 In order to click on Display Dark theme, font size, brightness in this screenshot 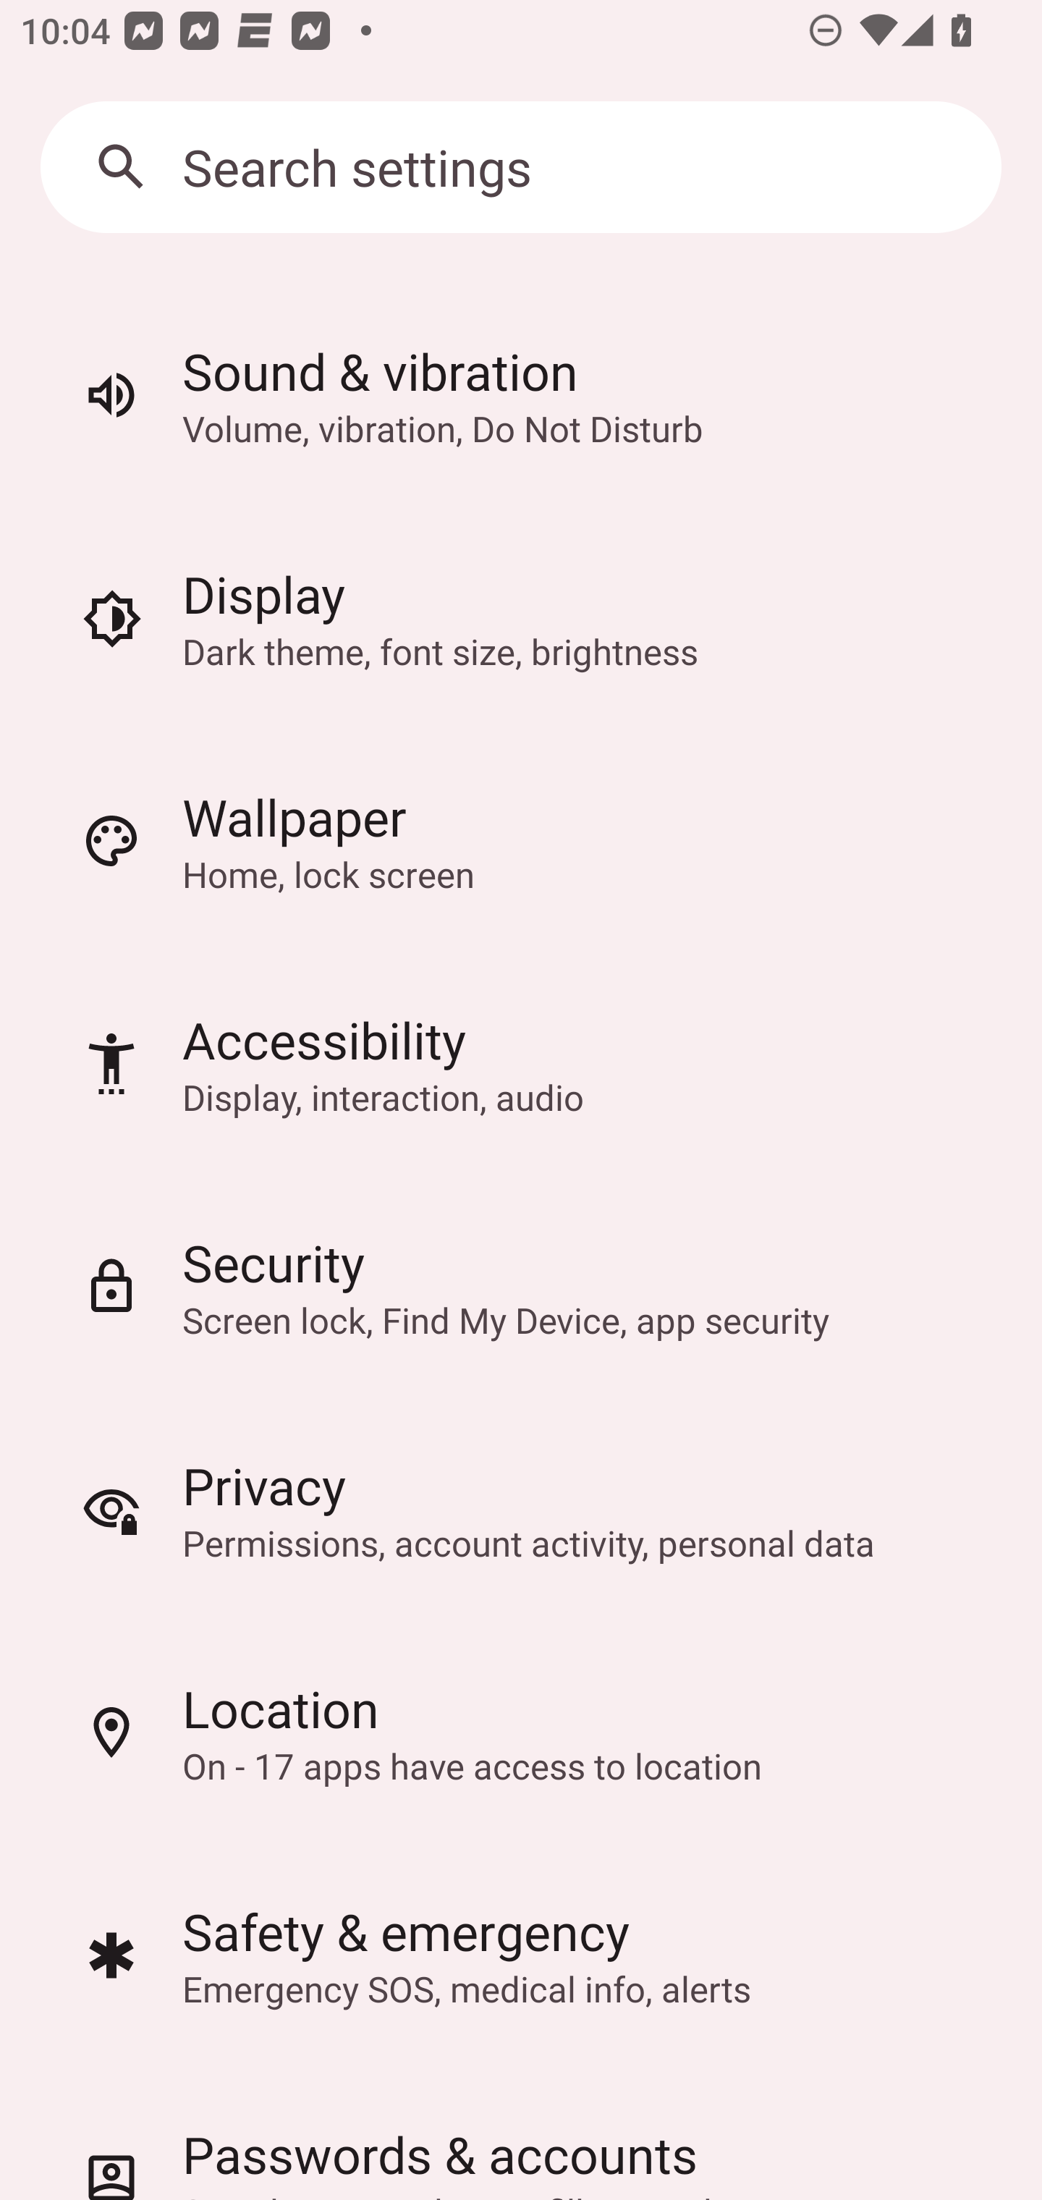, I will do `click(521, 618)`.